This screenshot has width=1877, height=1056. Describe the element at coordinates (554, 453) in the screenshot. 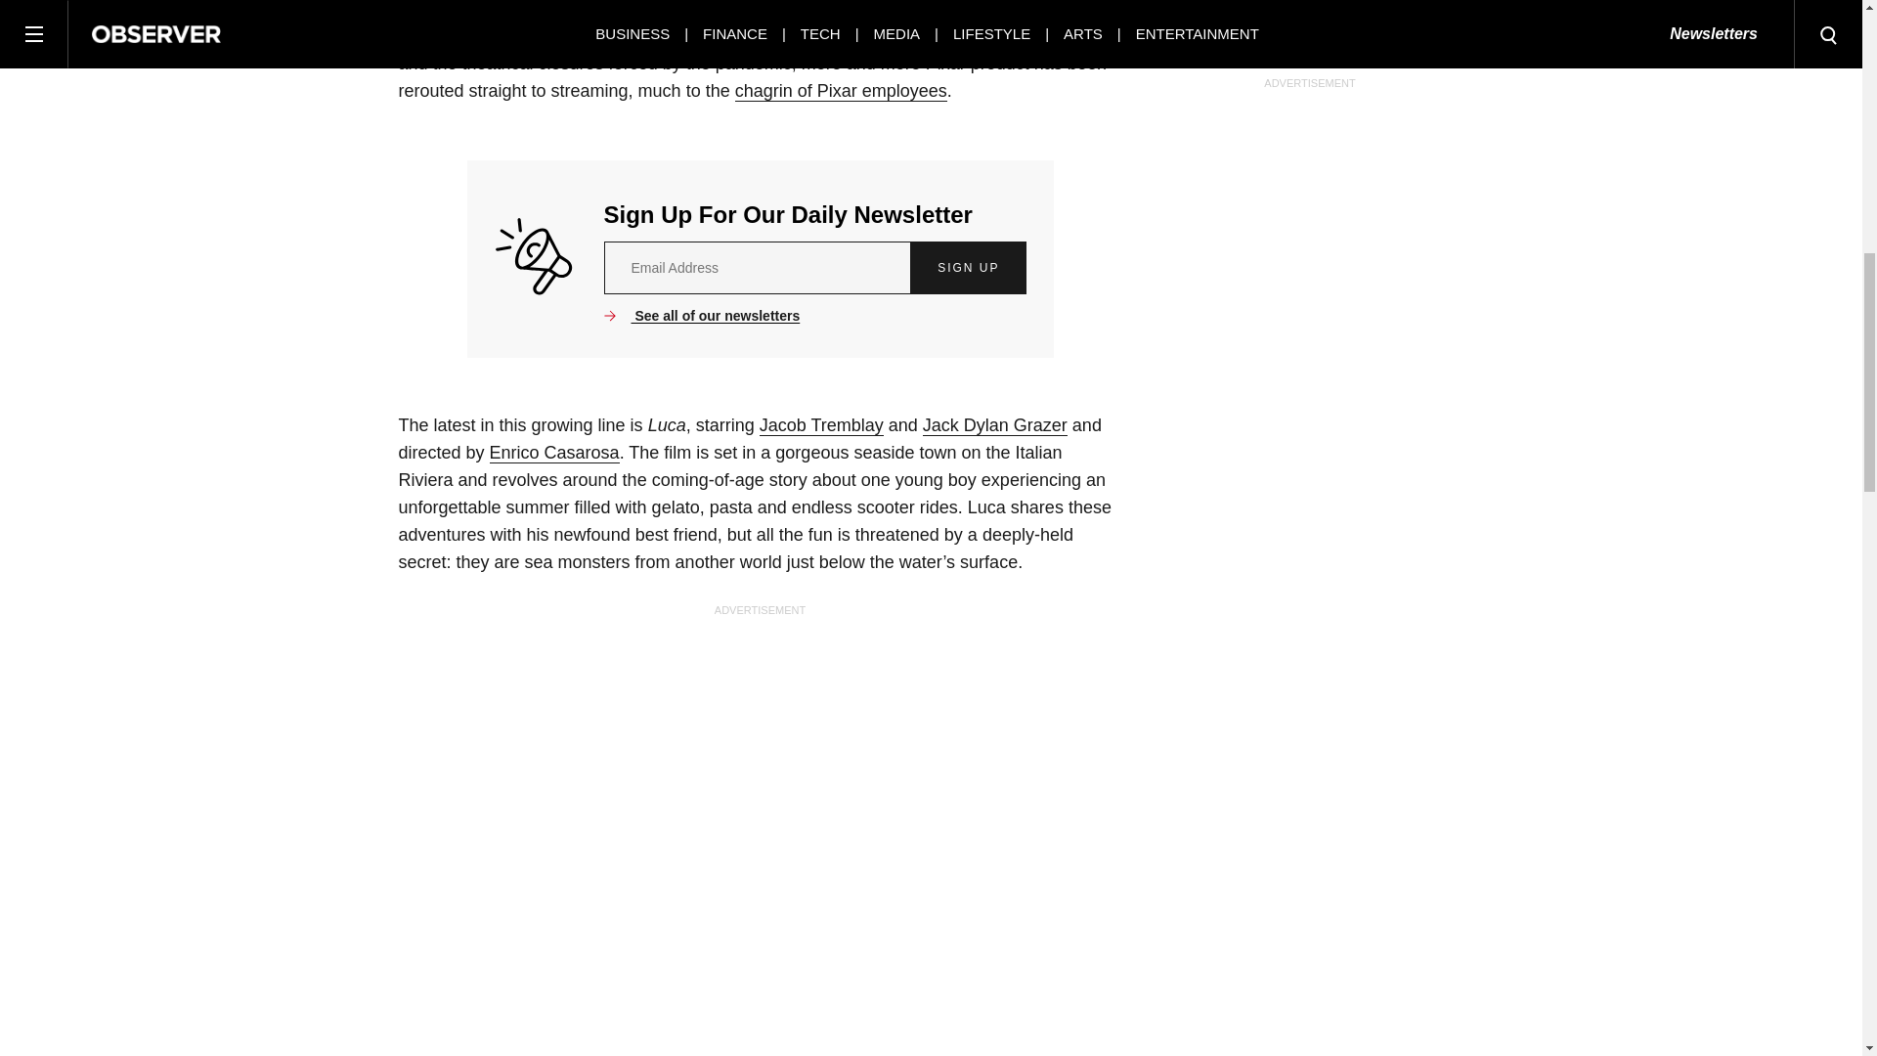

I see `Enrico Casarosa` at that location.